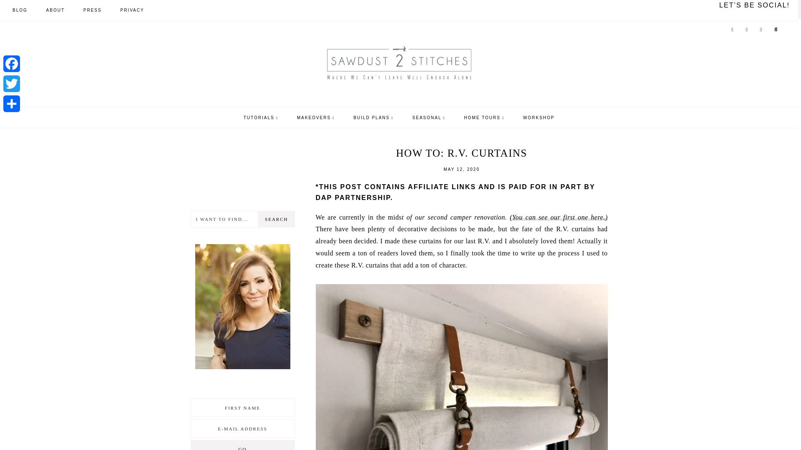 The image size is (801, 450). I want to click on search, so click(492, 204).